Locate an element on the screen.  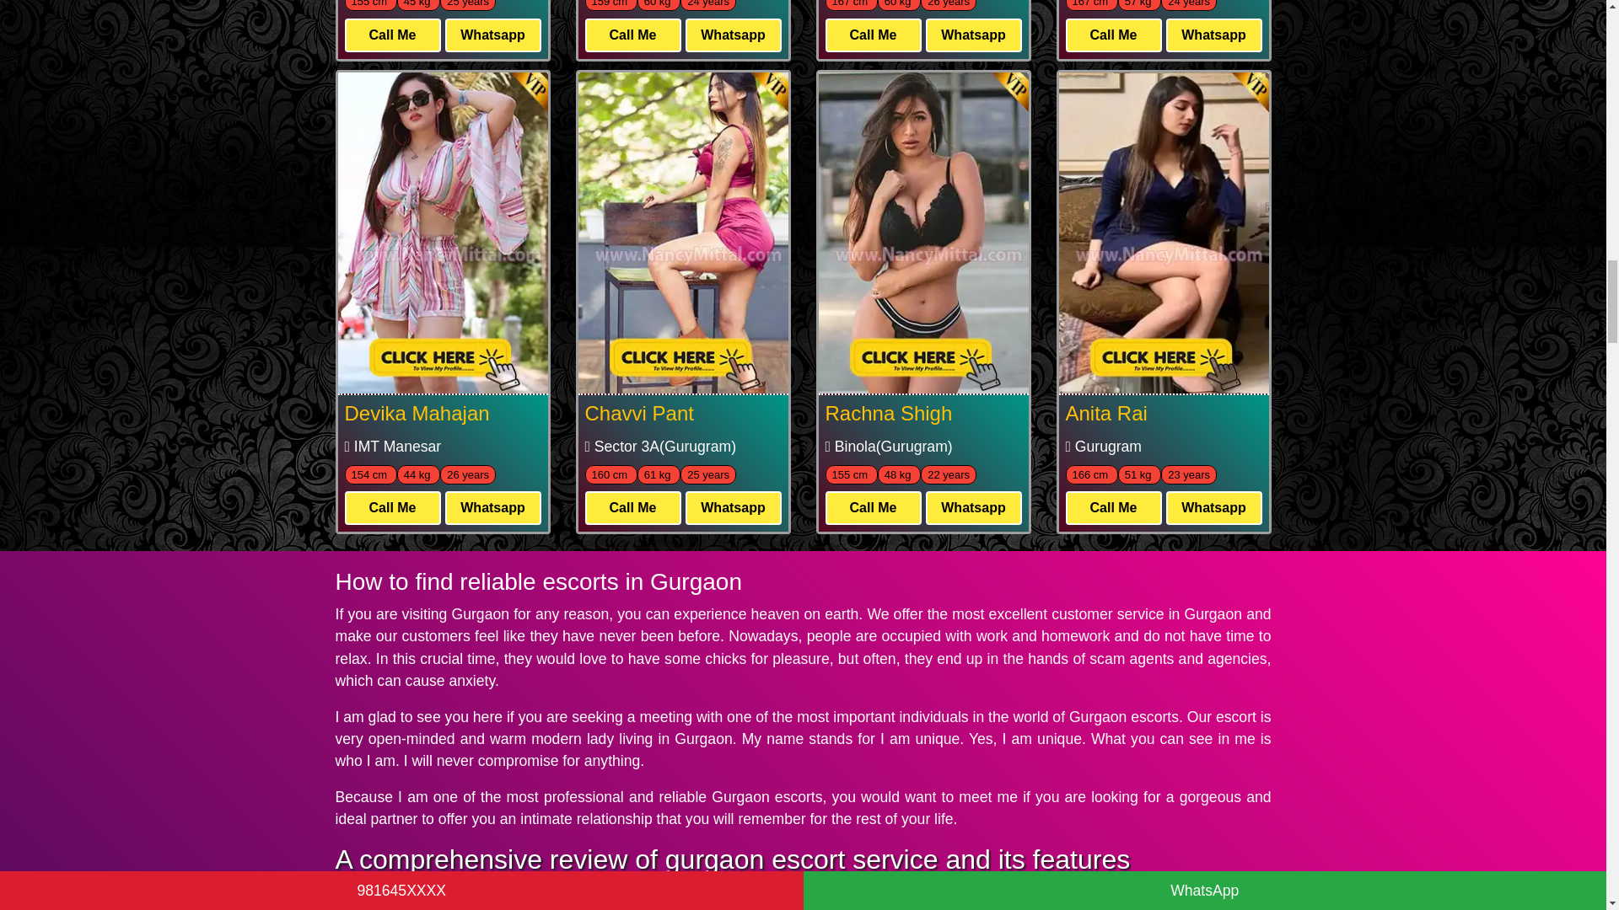
Whatsapp is located at coordinates (492, 35).